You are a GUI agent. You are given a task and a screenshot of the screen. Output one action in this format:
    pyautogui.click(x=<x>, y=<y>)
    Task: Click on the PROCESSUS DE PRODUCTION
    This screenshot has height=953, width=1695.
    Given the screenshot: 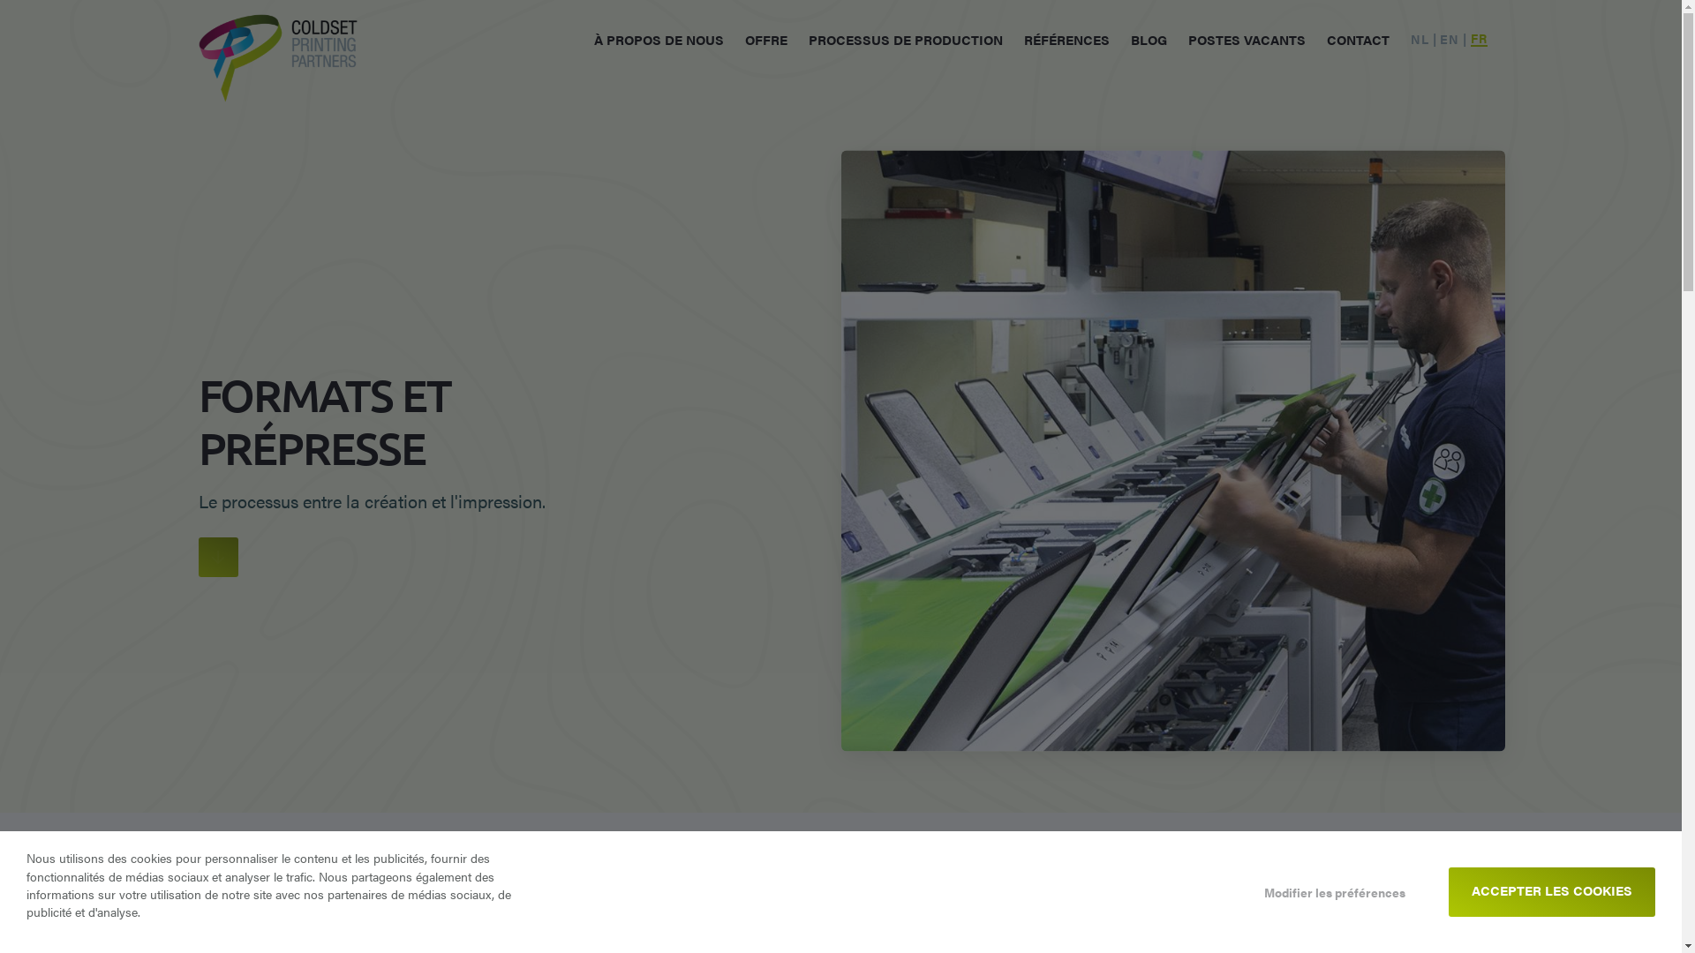 What is the action you would take?
    pyautogui.click(x=906, y=39)
    